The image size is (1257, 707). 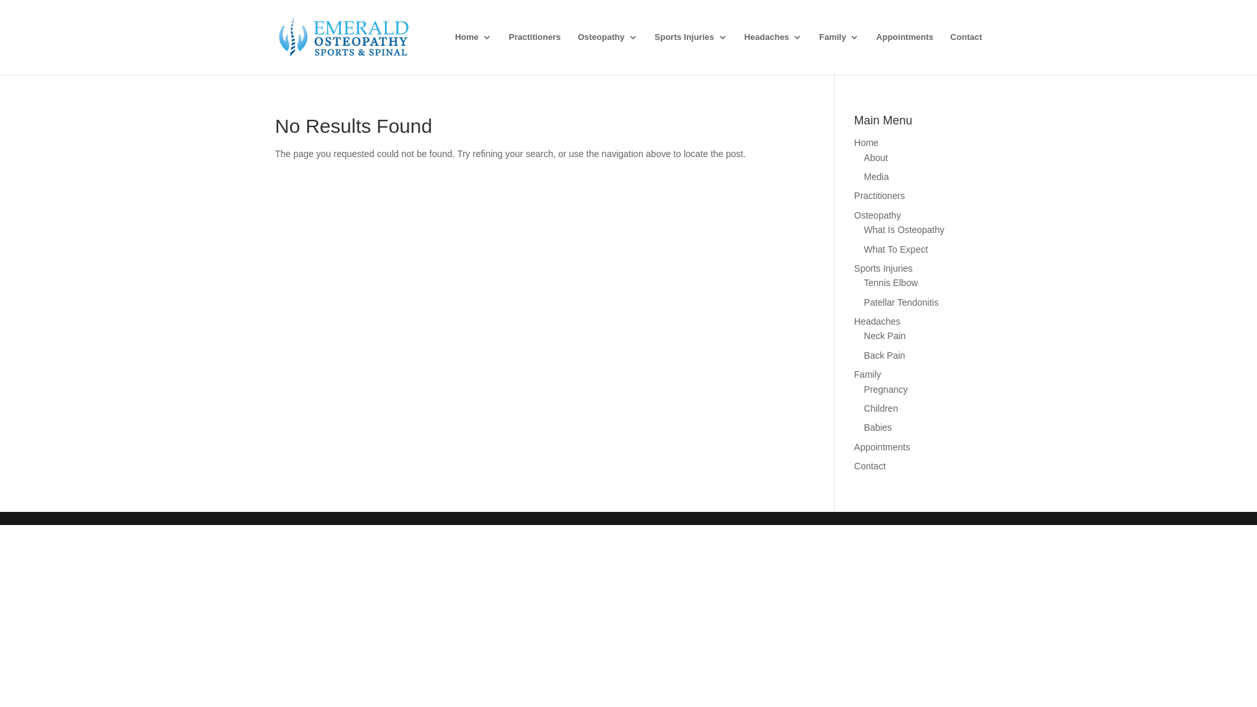 I want to click on Headaches, so click(x=774, y=54).